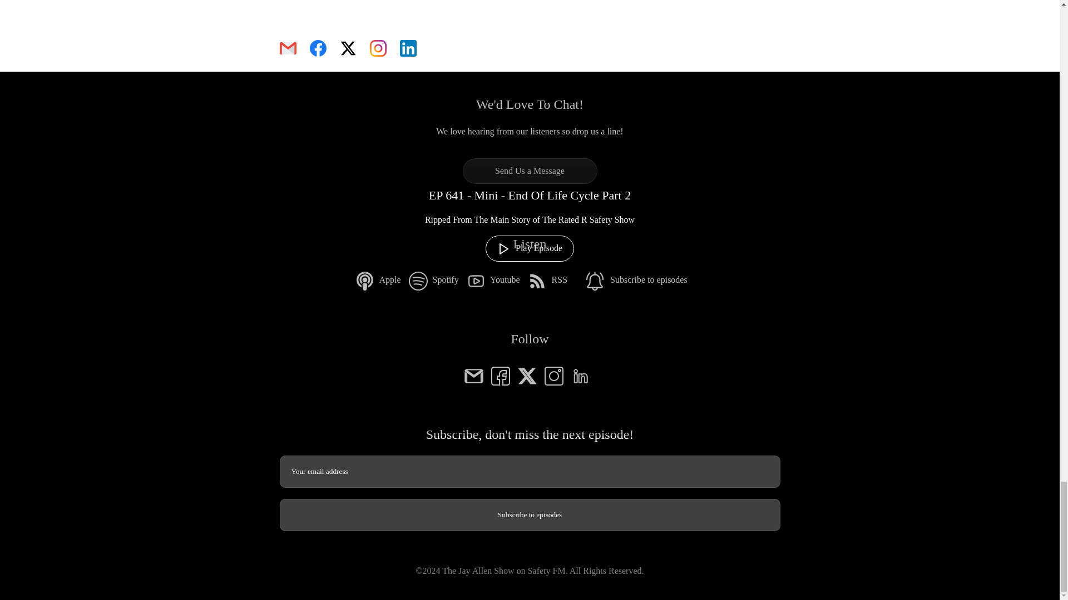 The width and height of the screenshot is (1068, 600). What do you see at coordinates (553, 374) in the screenshot?
I see `Instagram` at bounding box center [553, 374].